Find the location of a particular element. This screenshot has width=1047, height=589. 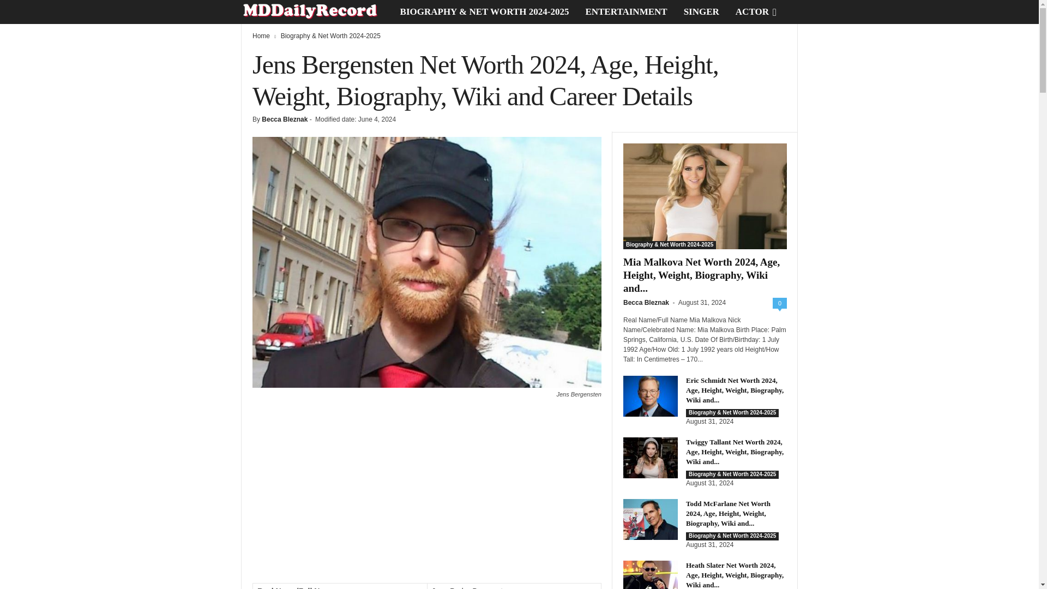

SINGER is located at coordinates (701, 12).